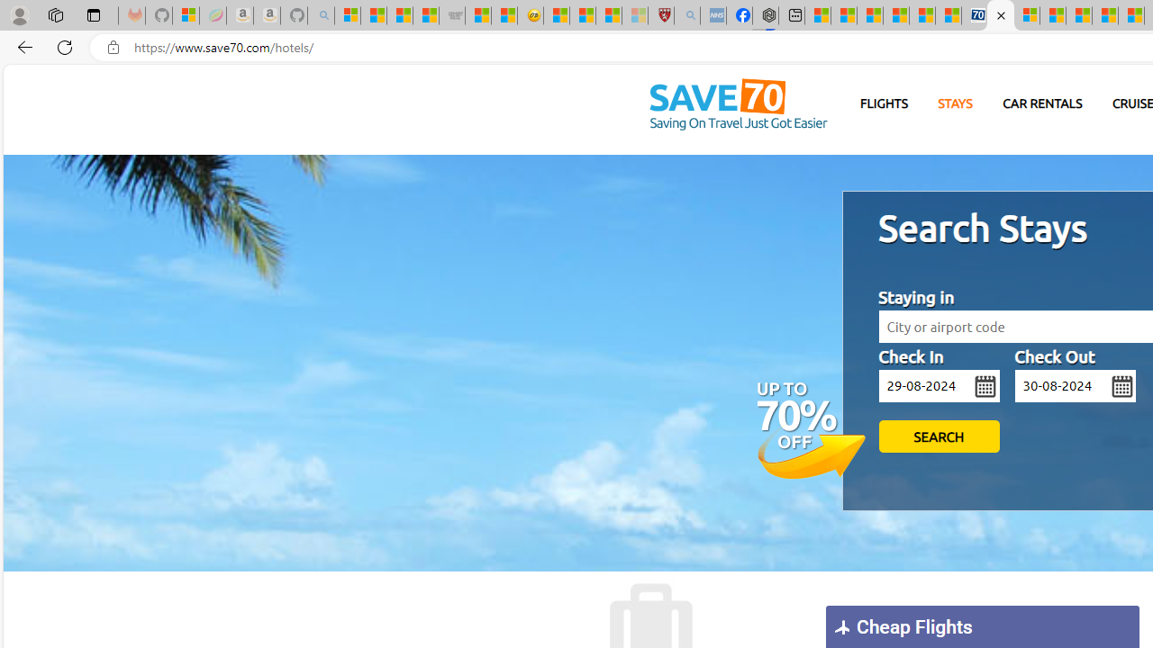 This screenshot has height=648, width=1153. Describe the element at coordinates (1043, 103) in the screenshot. I see `CAR RENTALS` at that location.